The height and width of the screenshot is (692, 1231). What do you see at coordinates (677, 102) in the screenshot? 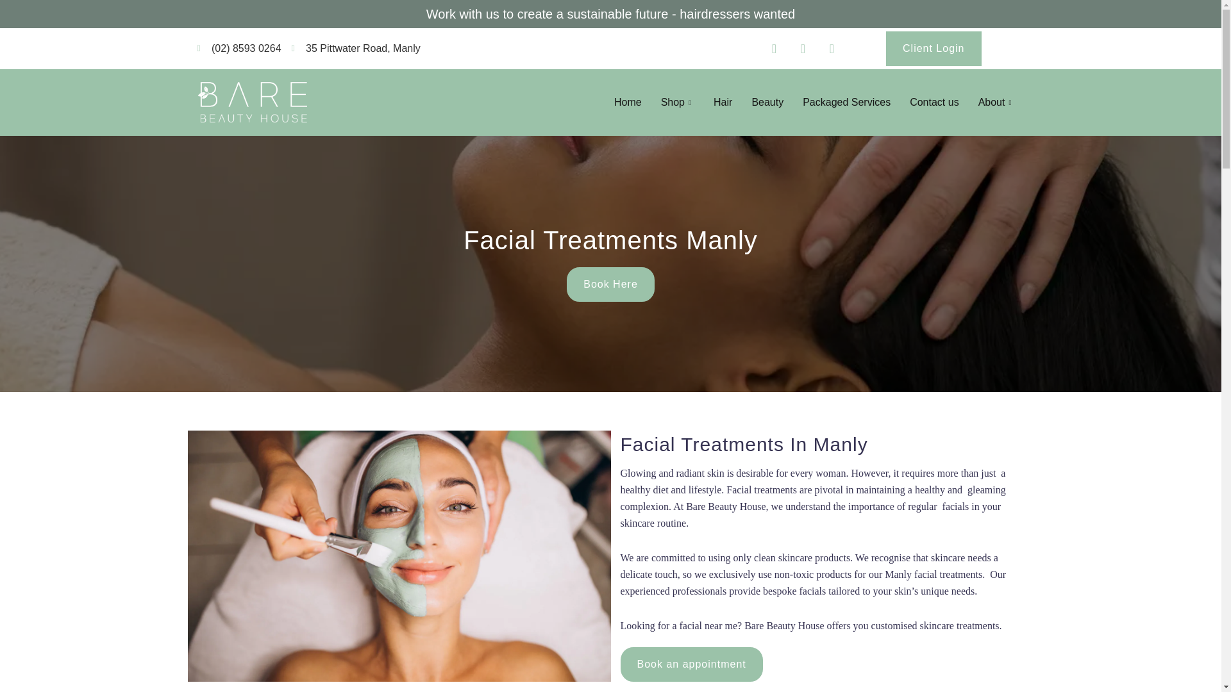
I see `Shop` at bounding box center [677, 102].